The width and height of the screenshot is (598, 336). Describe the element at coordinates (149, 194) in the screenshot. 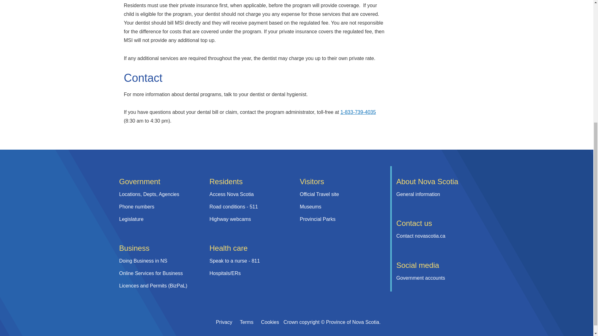

I see `Locations, Depts, Agencies` at that location.